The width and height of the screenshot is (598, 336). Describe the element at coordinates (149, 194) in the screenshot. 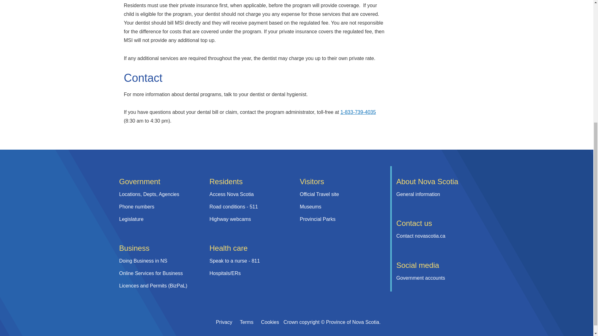

I see `Locations, Depts, Agencies` at that location.